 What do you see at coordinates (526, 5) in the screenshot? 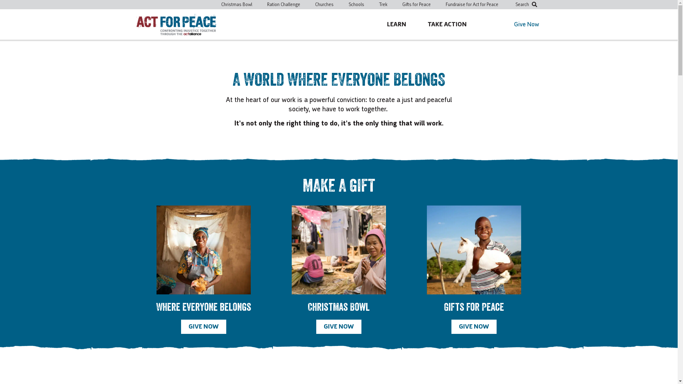
I see `Search` at bounding box center [526, 5].